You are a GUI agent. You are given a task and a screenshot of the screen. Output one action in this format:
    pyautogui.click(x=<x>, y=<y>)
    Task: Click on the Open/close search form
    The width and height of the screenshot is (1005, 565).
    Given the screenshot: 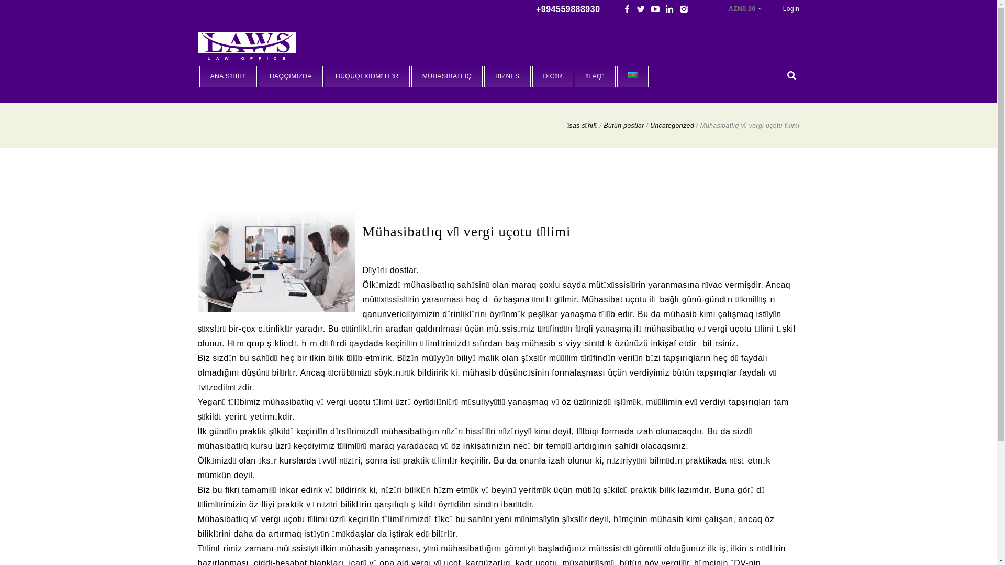 What is the action you would take?
    pyautogui.click(x=792, y=75)
    